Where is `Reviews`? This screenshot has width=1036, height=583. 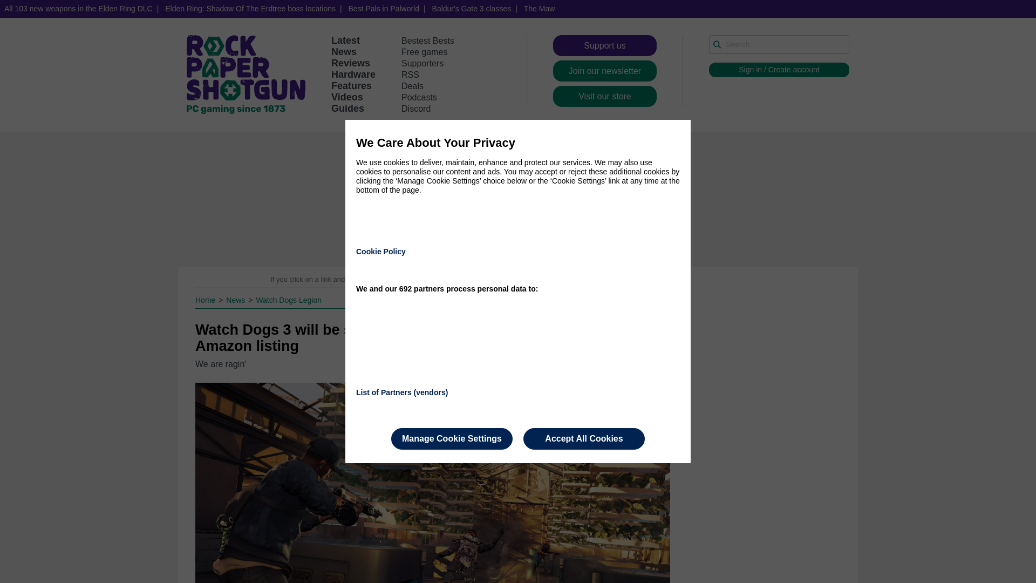 Reviews is located at coordinates (351, 63).